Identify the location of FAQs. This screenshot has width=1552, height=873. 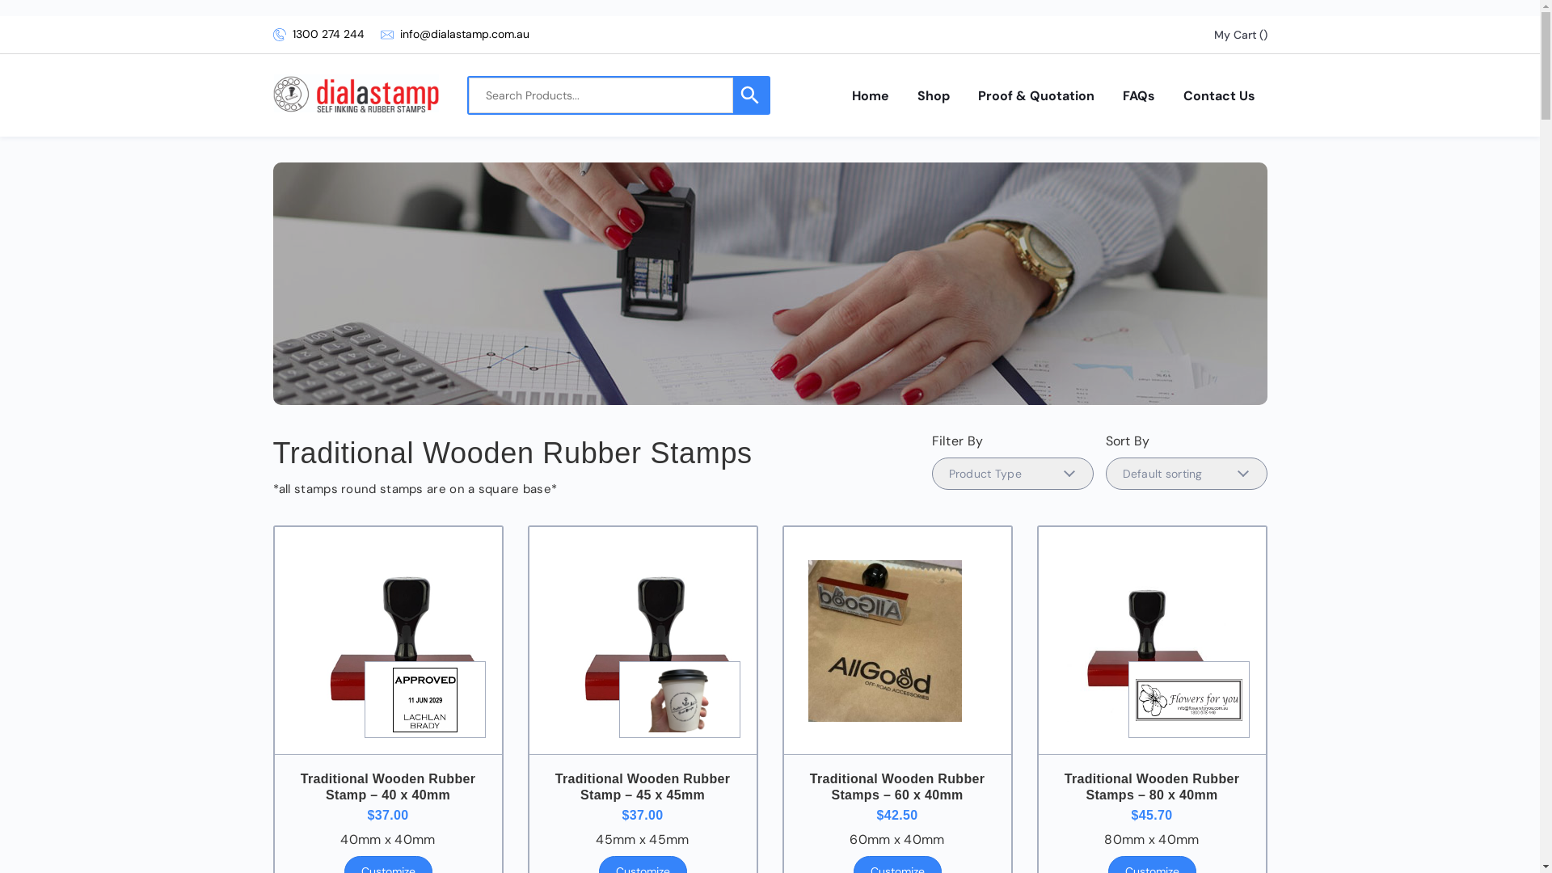
(1138, 95).